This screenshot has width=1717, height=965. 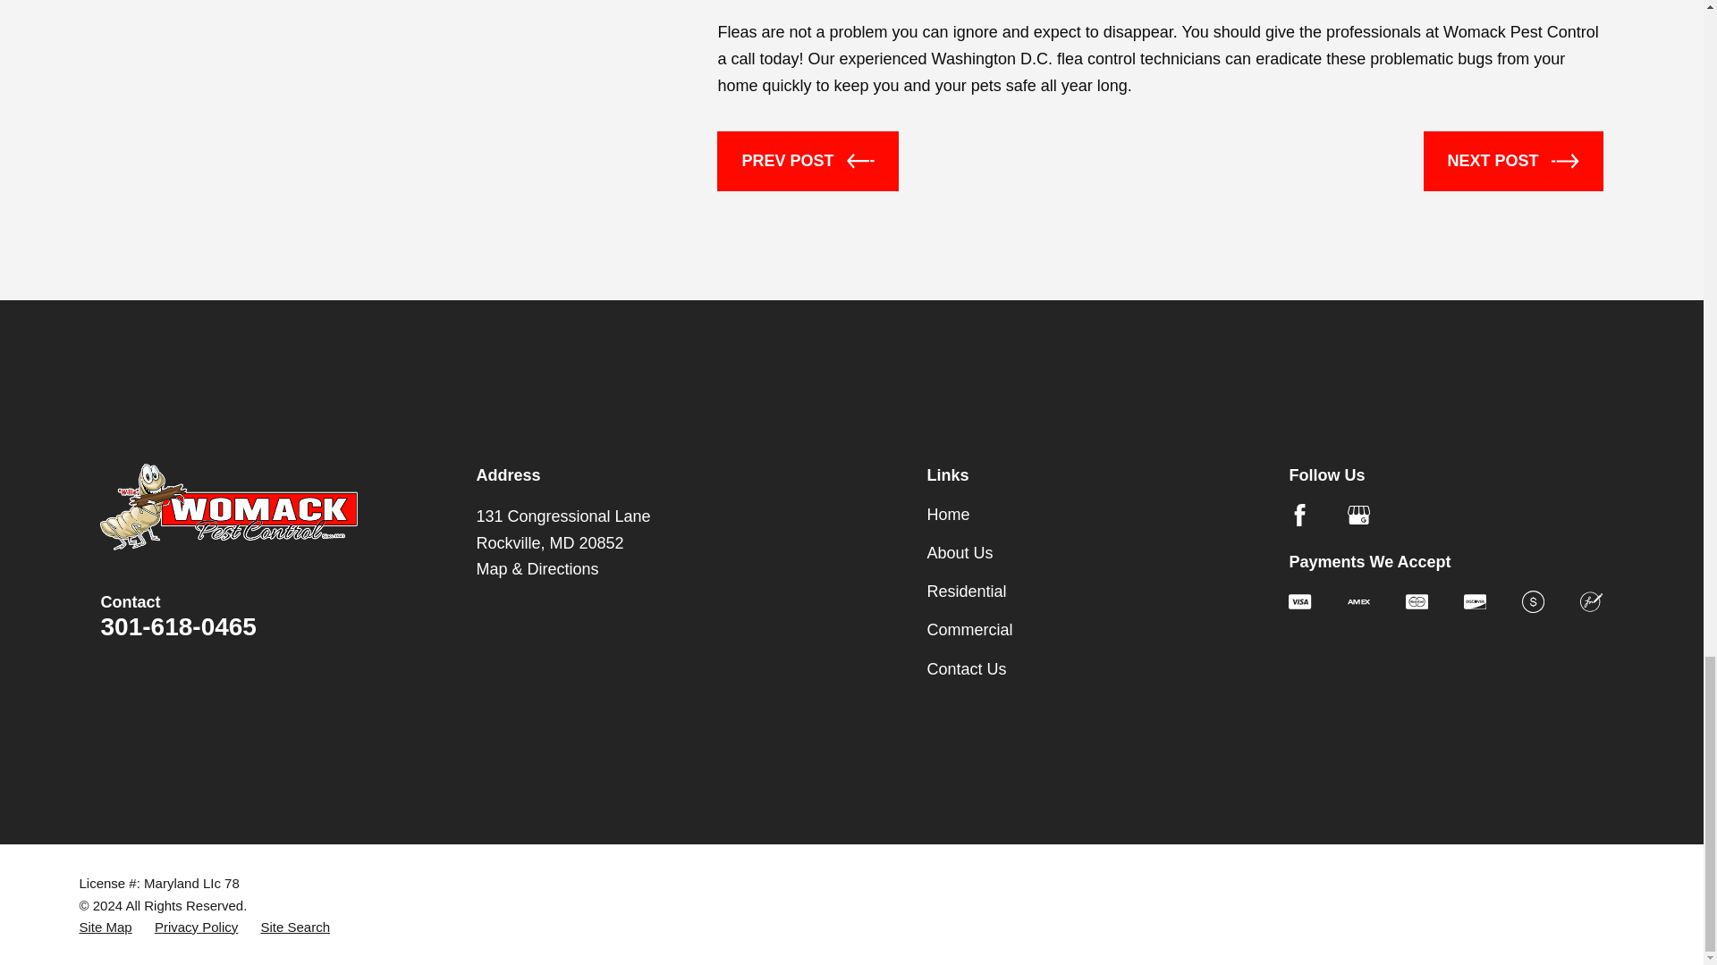 What do you see at coordinates (1359, 515) in the screenshot?
I see `Google Business Profile` at bounding box center [1359, 515].